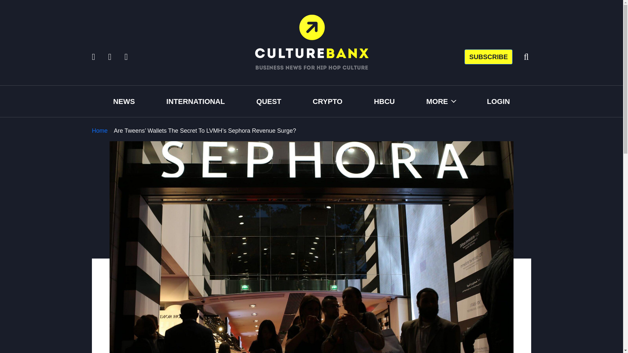 The image size is (628, 353). Describe the element at coordinates (327, 101) in the screenshot. I see `CRYPTO` at that location.